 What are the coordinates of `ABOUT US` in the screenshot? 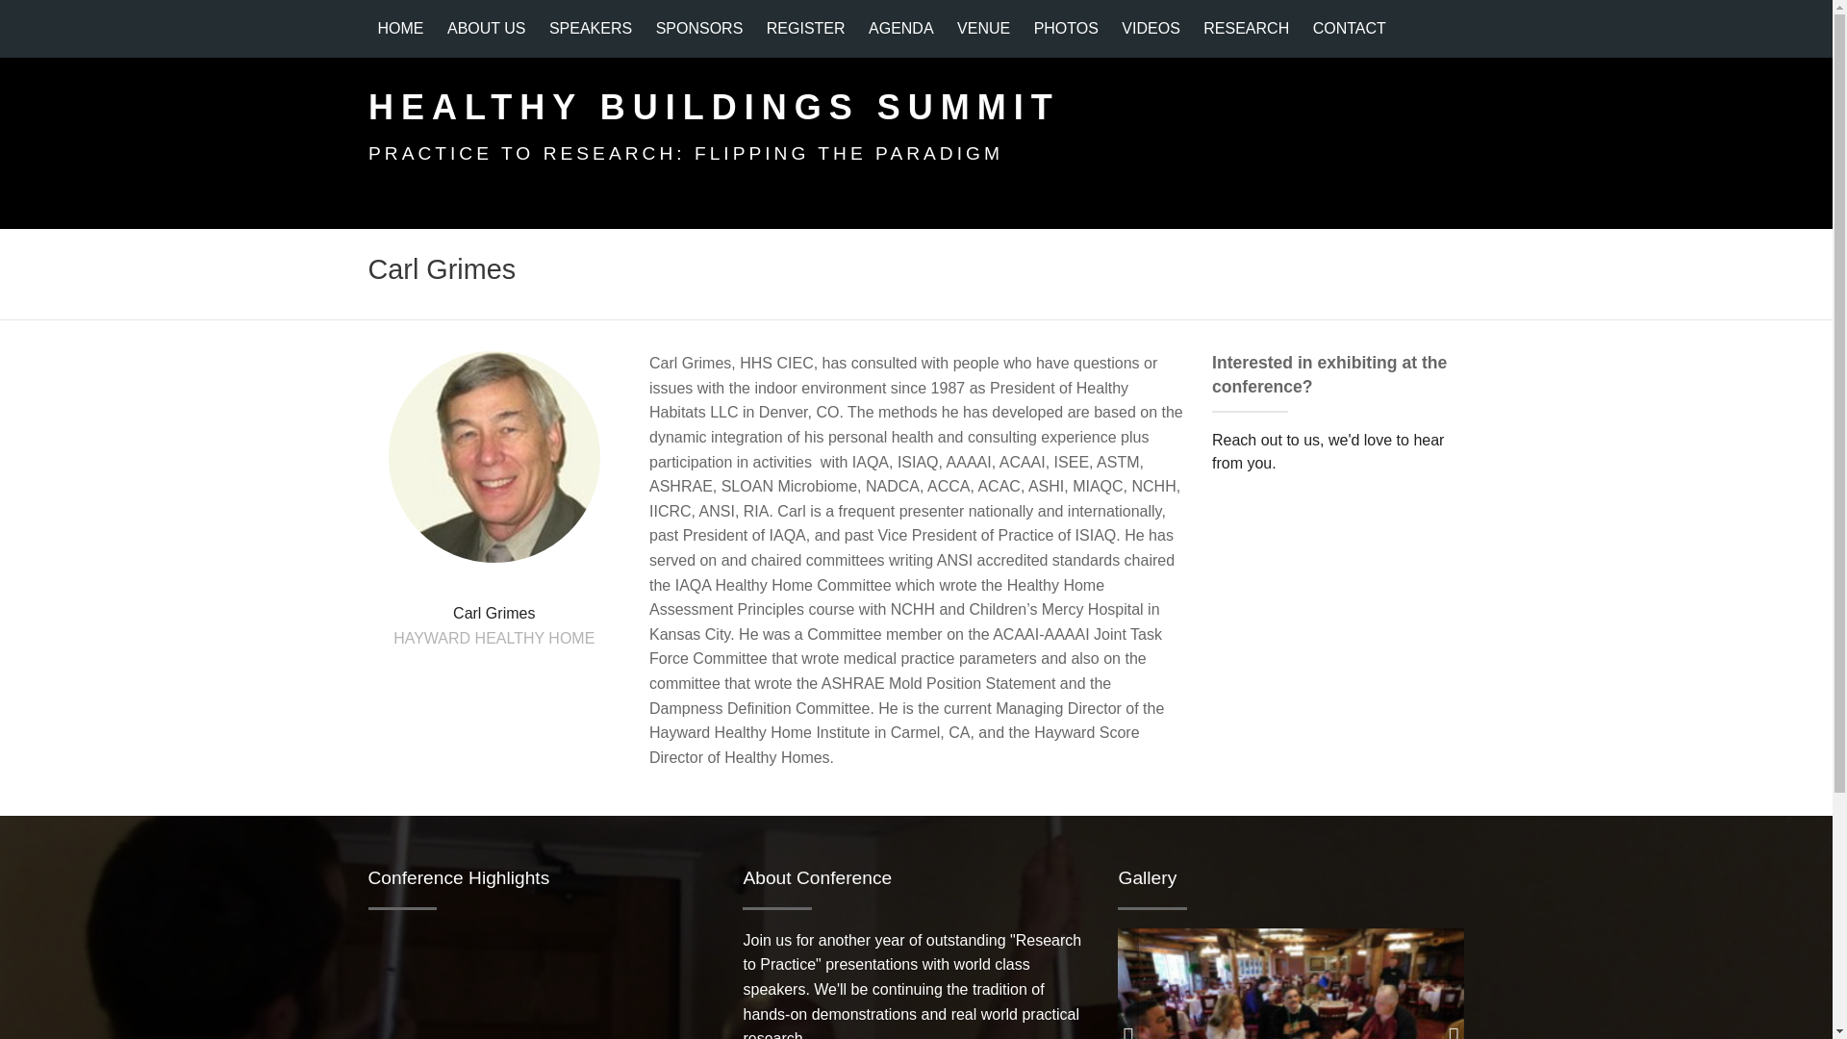 It's located at (487, 29).